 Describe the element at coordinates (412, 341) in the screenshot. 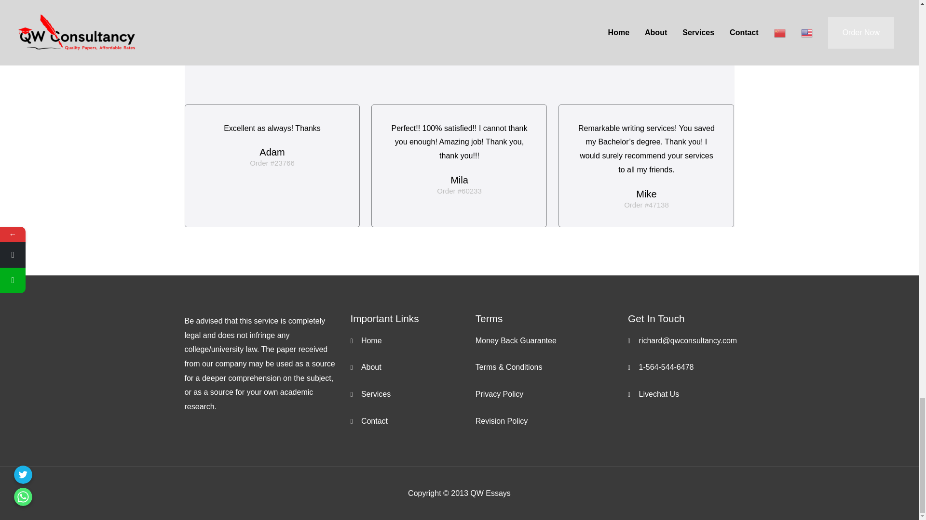

I see `Home` at that location.